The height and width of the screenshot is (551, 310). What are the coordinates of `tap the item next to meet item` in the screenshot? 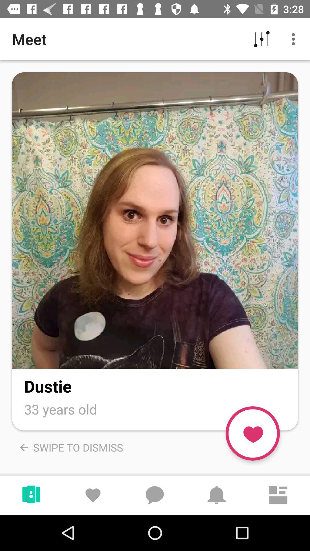 It's located at (262, 39).